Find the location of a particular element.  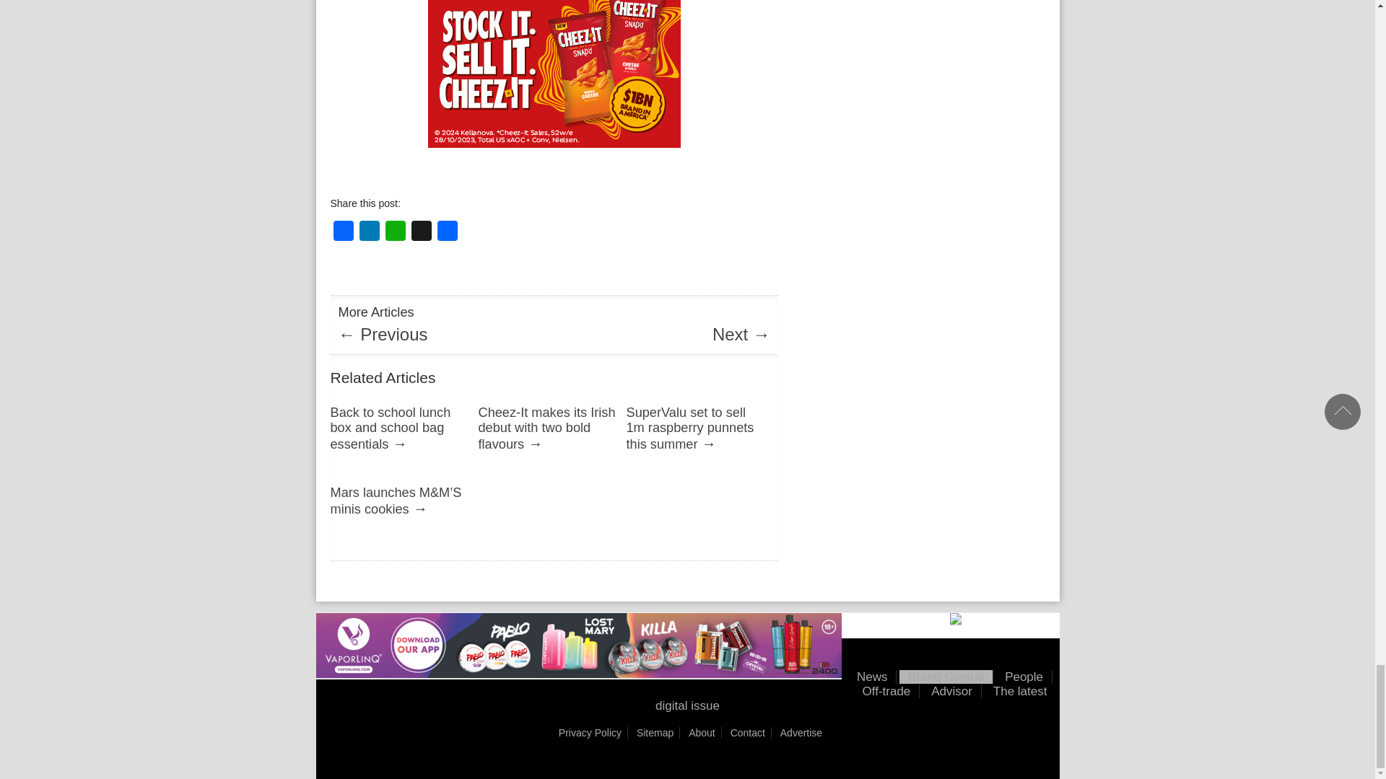

WhatsApp is located at coordinates (396, 231).